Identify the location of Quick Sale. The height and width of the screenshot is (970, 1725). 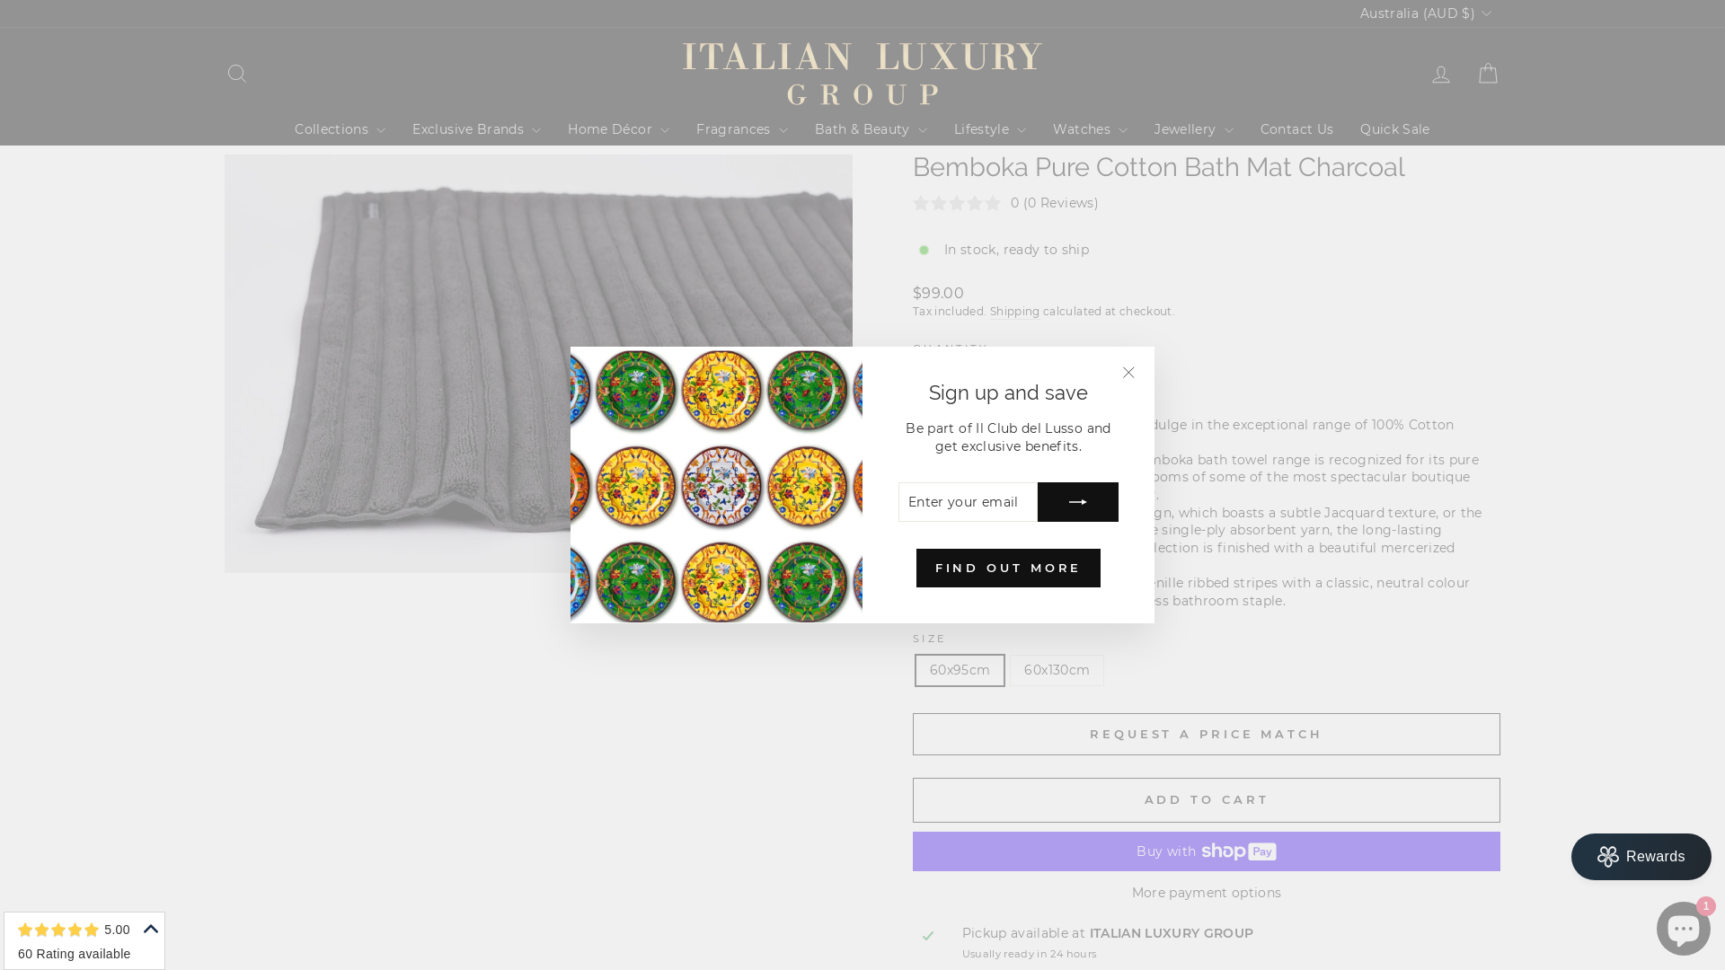
(1395, 129).